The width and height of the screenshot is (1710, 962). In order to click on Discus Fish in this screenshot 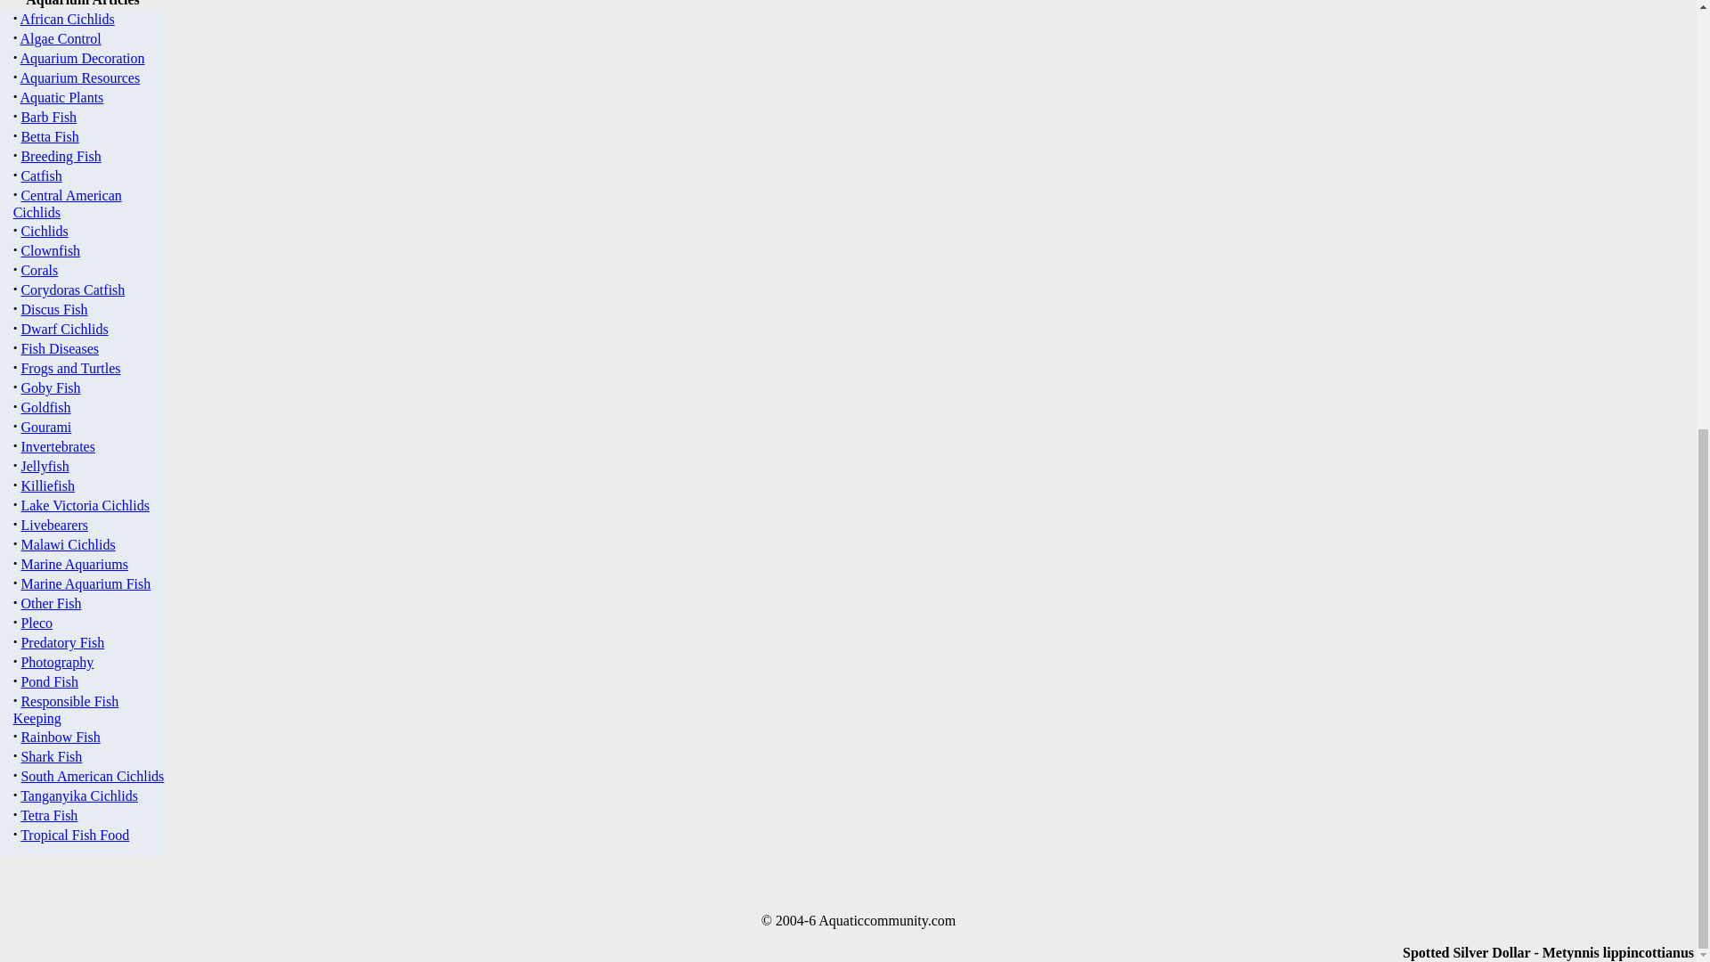, I will do `click(53, 310)`.